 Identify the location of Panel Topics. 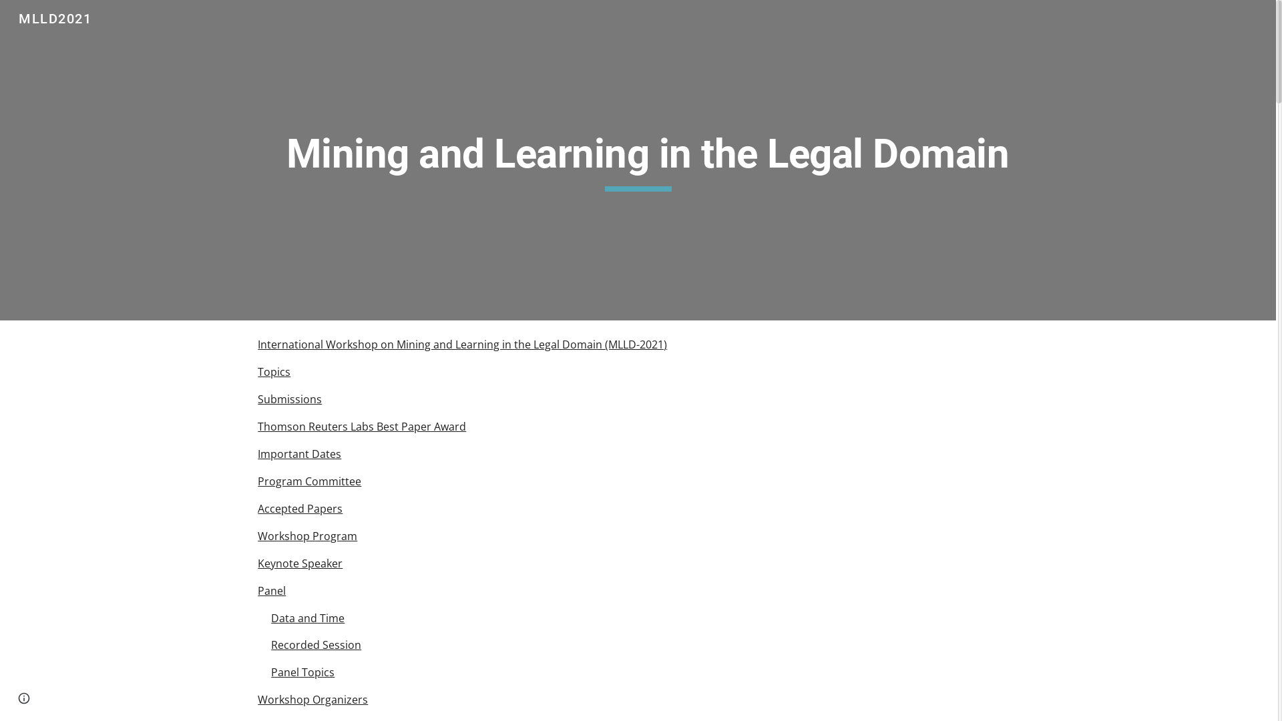
(303, 672).